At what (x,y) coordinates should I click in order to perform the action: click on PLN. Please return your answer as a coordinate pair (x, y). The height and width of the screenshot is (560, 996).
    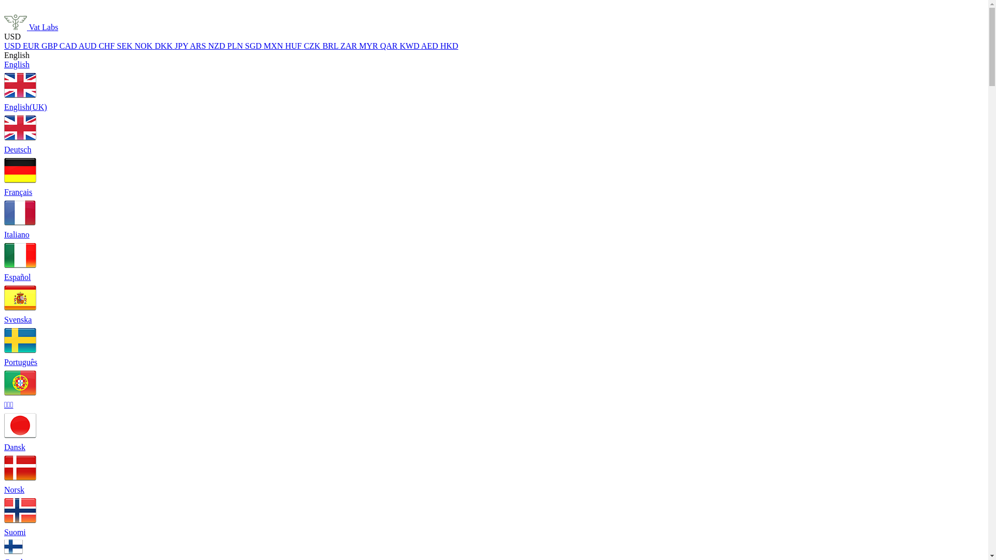
    Looking at the image, I should click on (236, 46).